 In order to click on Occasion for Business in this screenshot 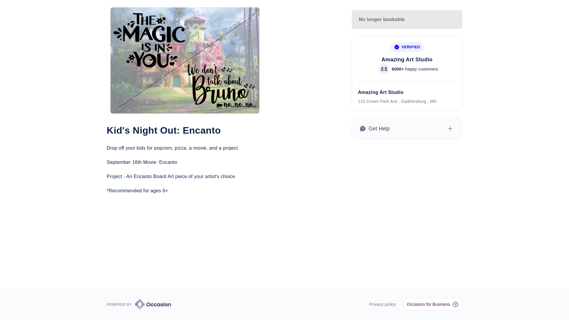, I will do `click(432, 304)`.